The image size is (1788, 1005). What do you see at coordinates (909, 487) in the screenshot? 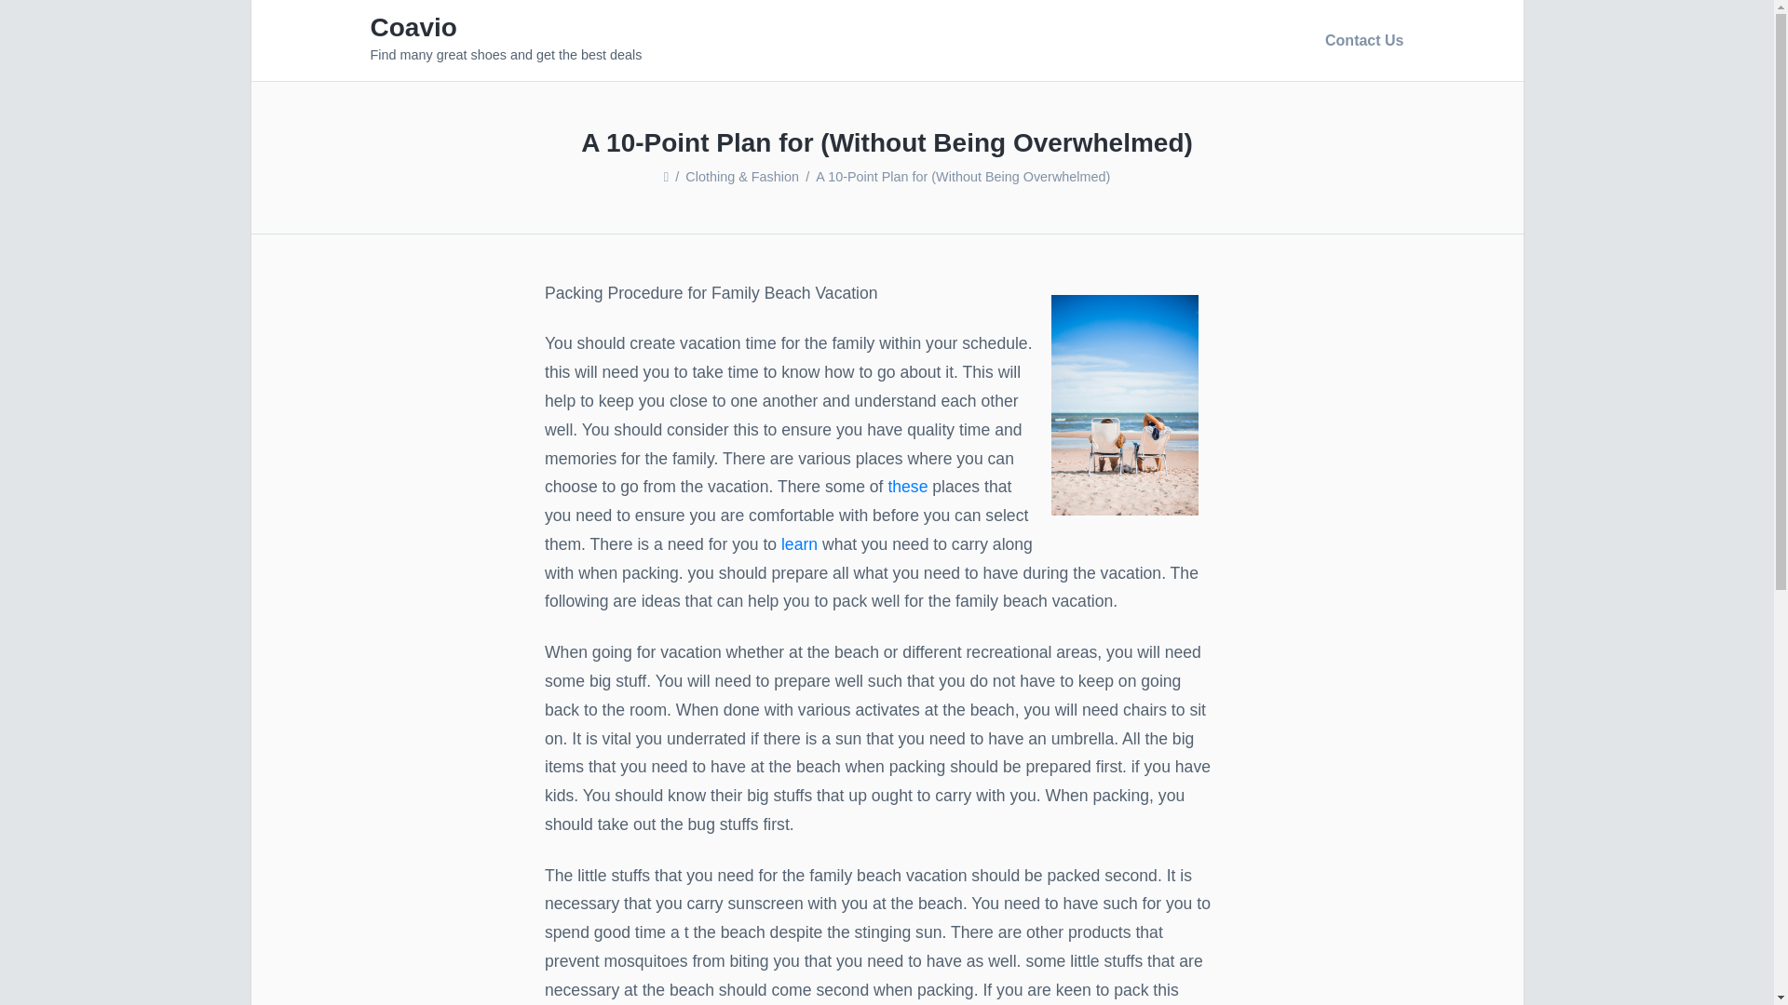
I see `these` at bounding box center [909, 487].